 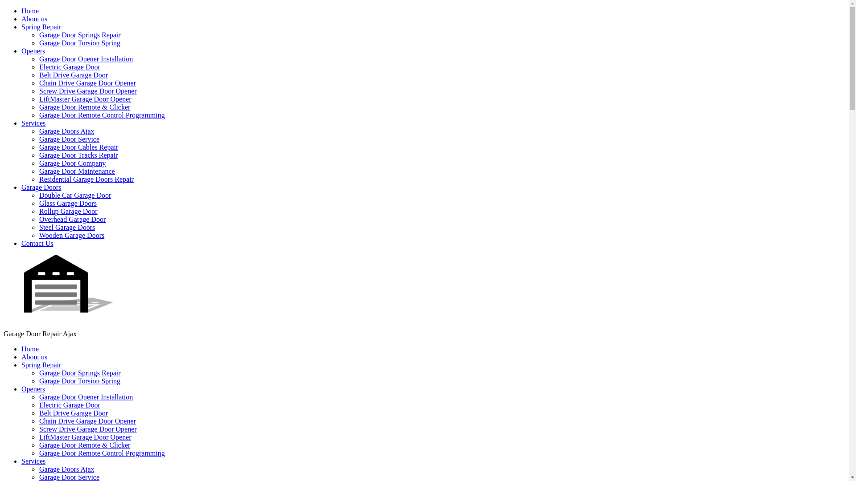 What do you see at coordinates (30, 11) in the screenshot?
I see `Home` at bounding box center [30, 11].